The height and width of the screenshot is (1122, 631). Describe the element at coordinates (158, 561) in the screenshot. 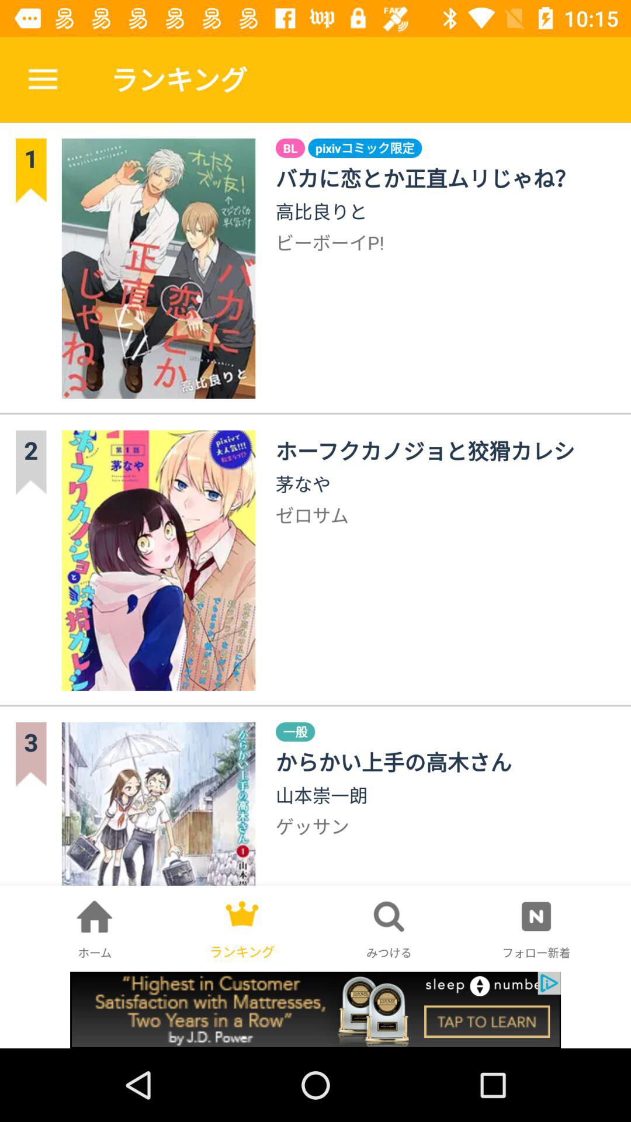

I see `click on the second image in second row` at that location.